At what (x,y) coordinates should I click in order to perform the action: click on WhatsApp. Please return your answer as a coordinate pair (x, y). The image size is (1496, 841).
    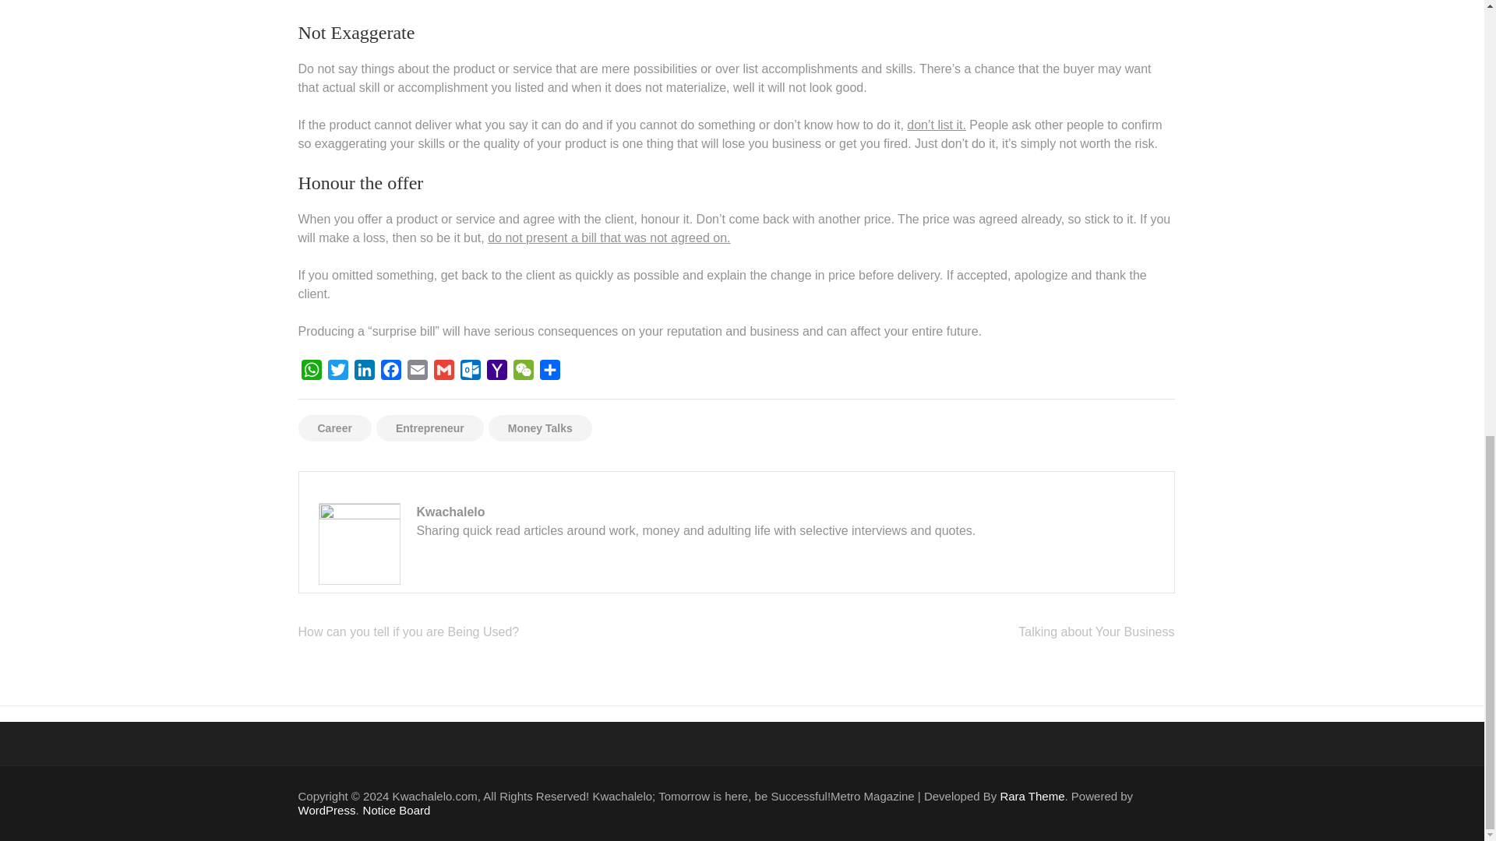
    Looking at the image, I should click on (311, 372).